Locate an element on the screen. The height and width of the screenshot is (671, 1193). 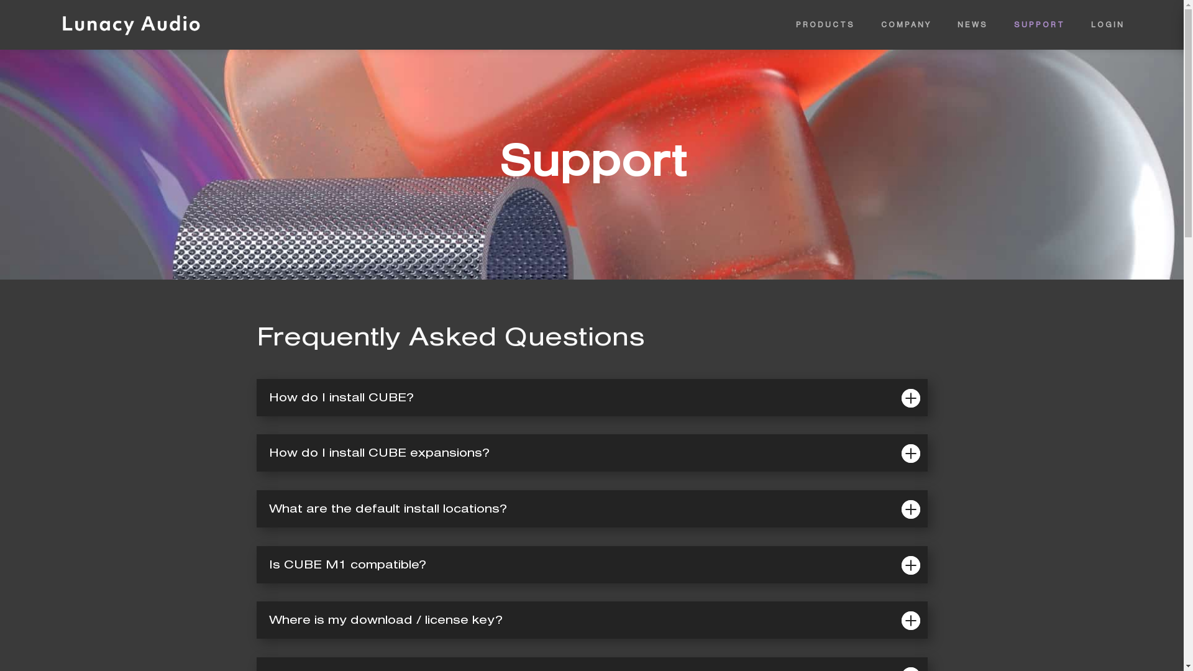
NEWS is located at coordinates (973, 25).